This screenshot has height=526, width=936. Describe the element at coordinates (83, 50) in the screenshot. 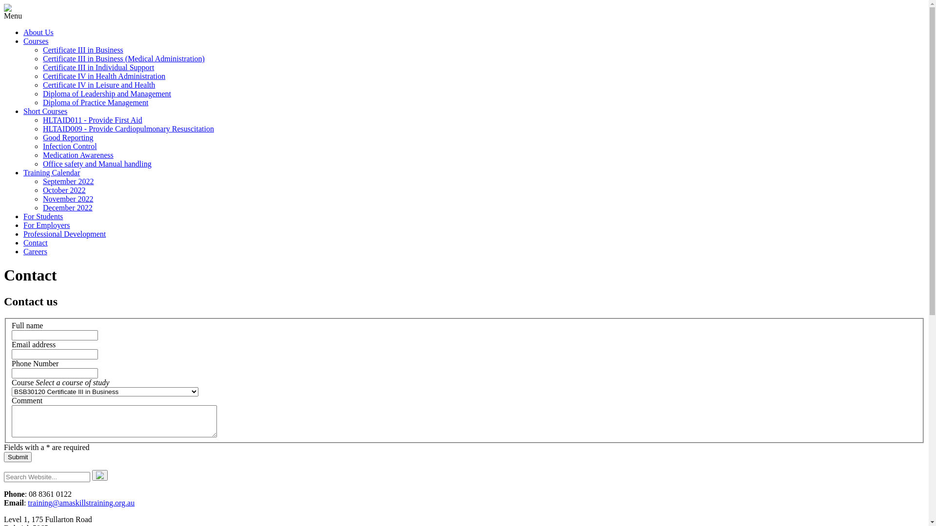

I see `Certificate III in Business` at that location.